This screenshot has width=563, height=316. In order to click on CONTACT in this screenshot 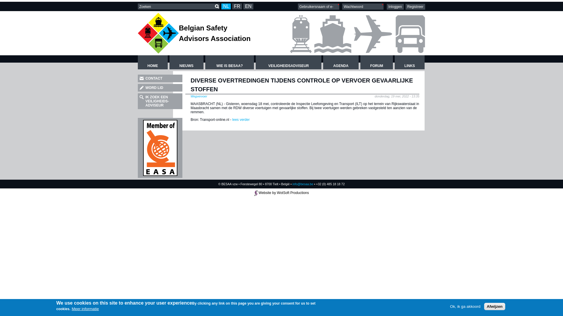, I will do `click(160, 78)`.